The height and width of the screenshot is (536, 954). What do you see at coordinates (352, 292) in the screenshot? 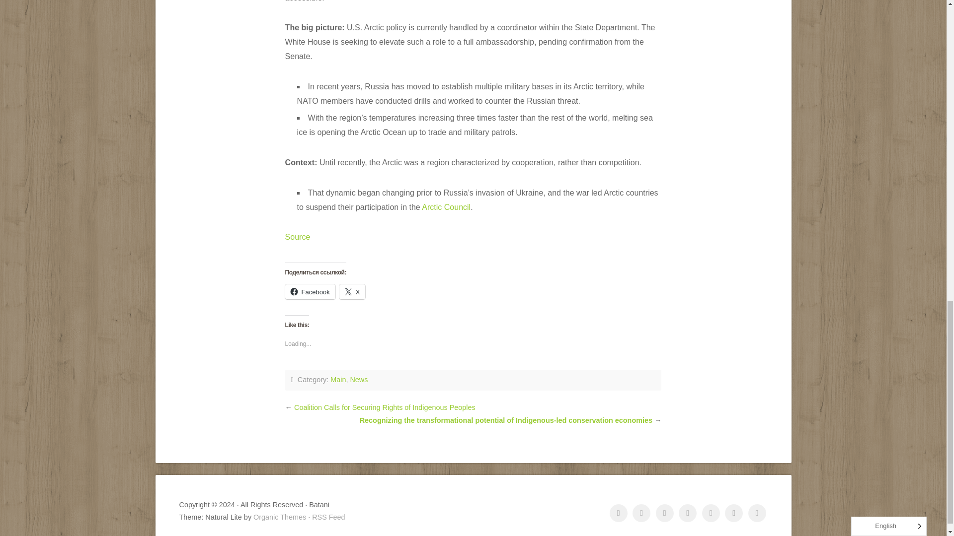
I see `X` at bounding box center [352, 292].